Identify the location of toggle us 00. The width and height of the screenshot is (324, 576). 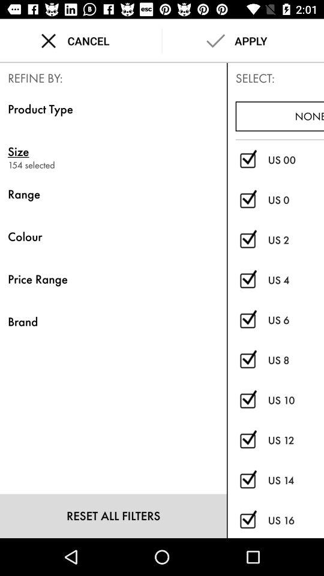
(247, 160).